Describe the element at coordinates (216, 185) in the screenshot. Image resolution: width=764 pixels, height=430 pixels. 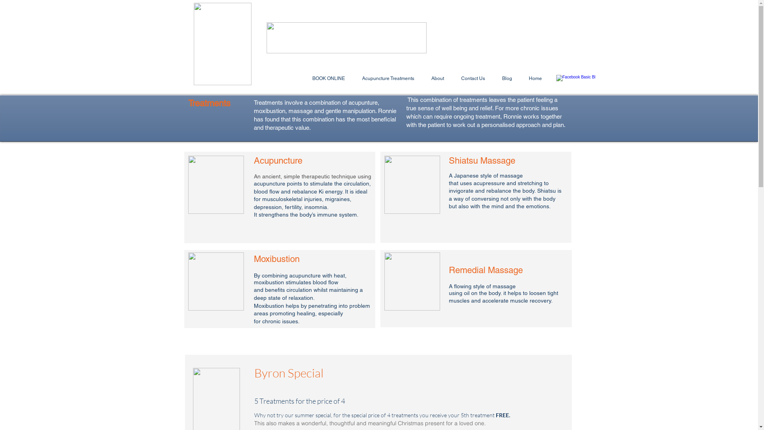
I see `Acupuncture` at that location.